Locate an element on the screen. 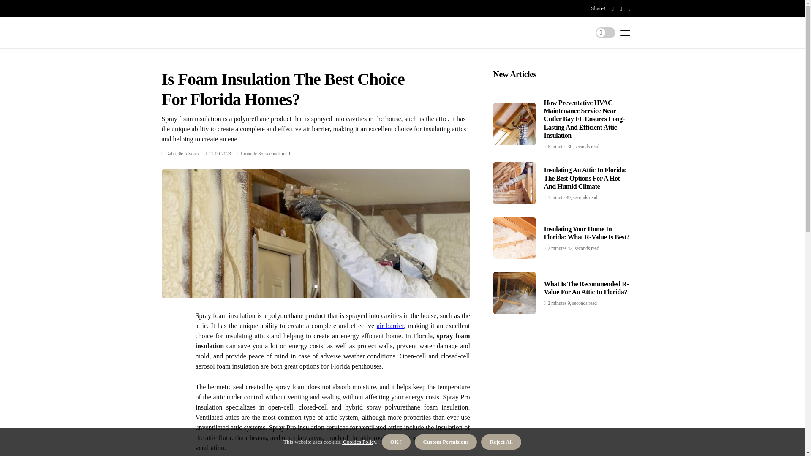 Image resolution: width=811 pixels, height=456 pixels. air barrier is located at coordinates (390, 325).